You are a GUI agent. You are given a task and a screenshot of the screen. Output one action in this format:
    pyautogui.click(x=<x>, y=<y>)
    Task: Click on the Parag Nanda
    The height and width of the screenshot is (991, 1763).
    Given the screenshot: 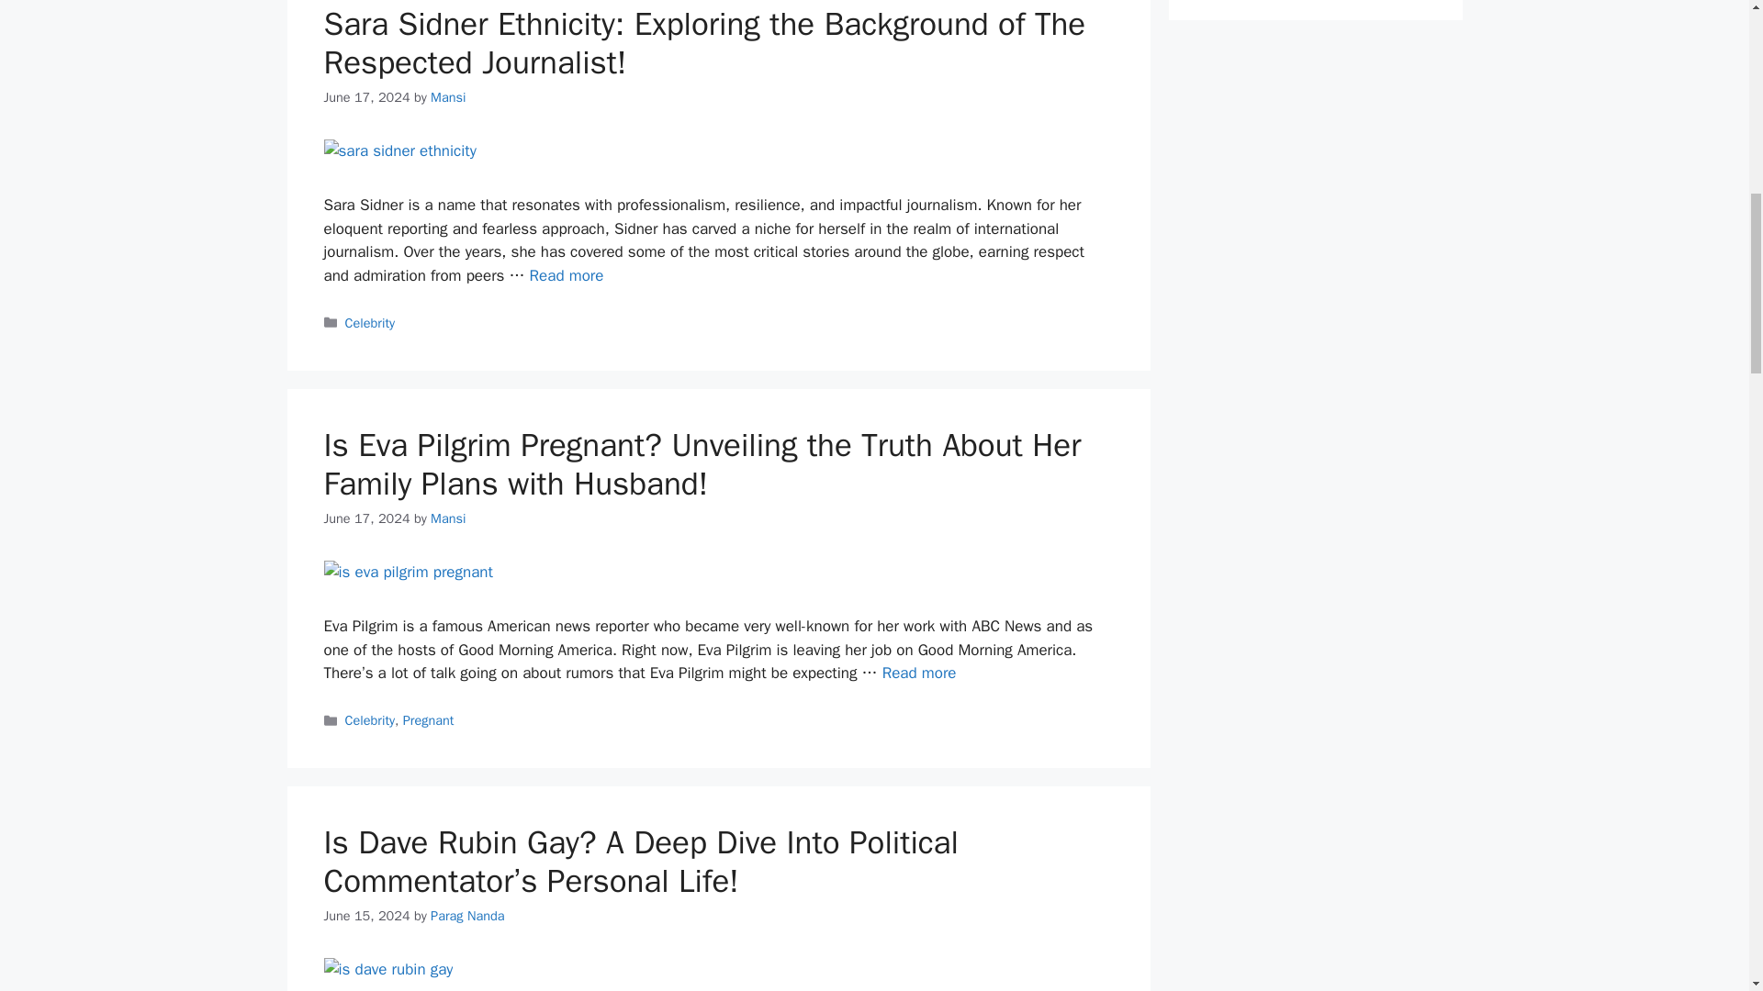 What is the action you would take?
    pyautogui.click(x=466, y=916)
    